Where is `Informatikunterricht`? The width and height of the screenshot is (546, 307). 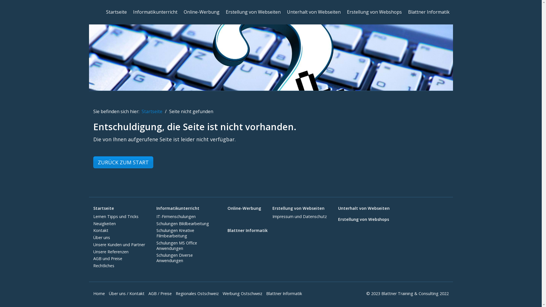
Informatikunterricht is located at coordinates (186, 209).